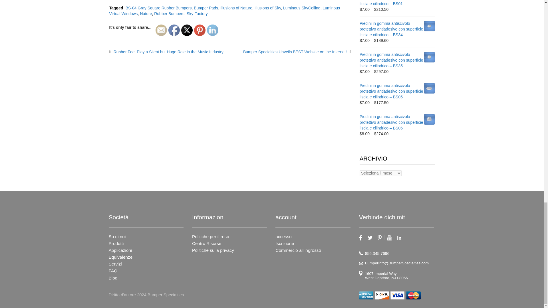  I want to click on Facebook, so click(174, 30).